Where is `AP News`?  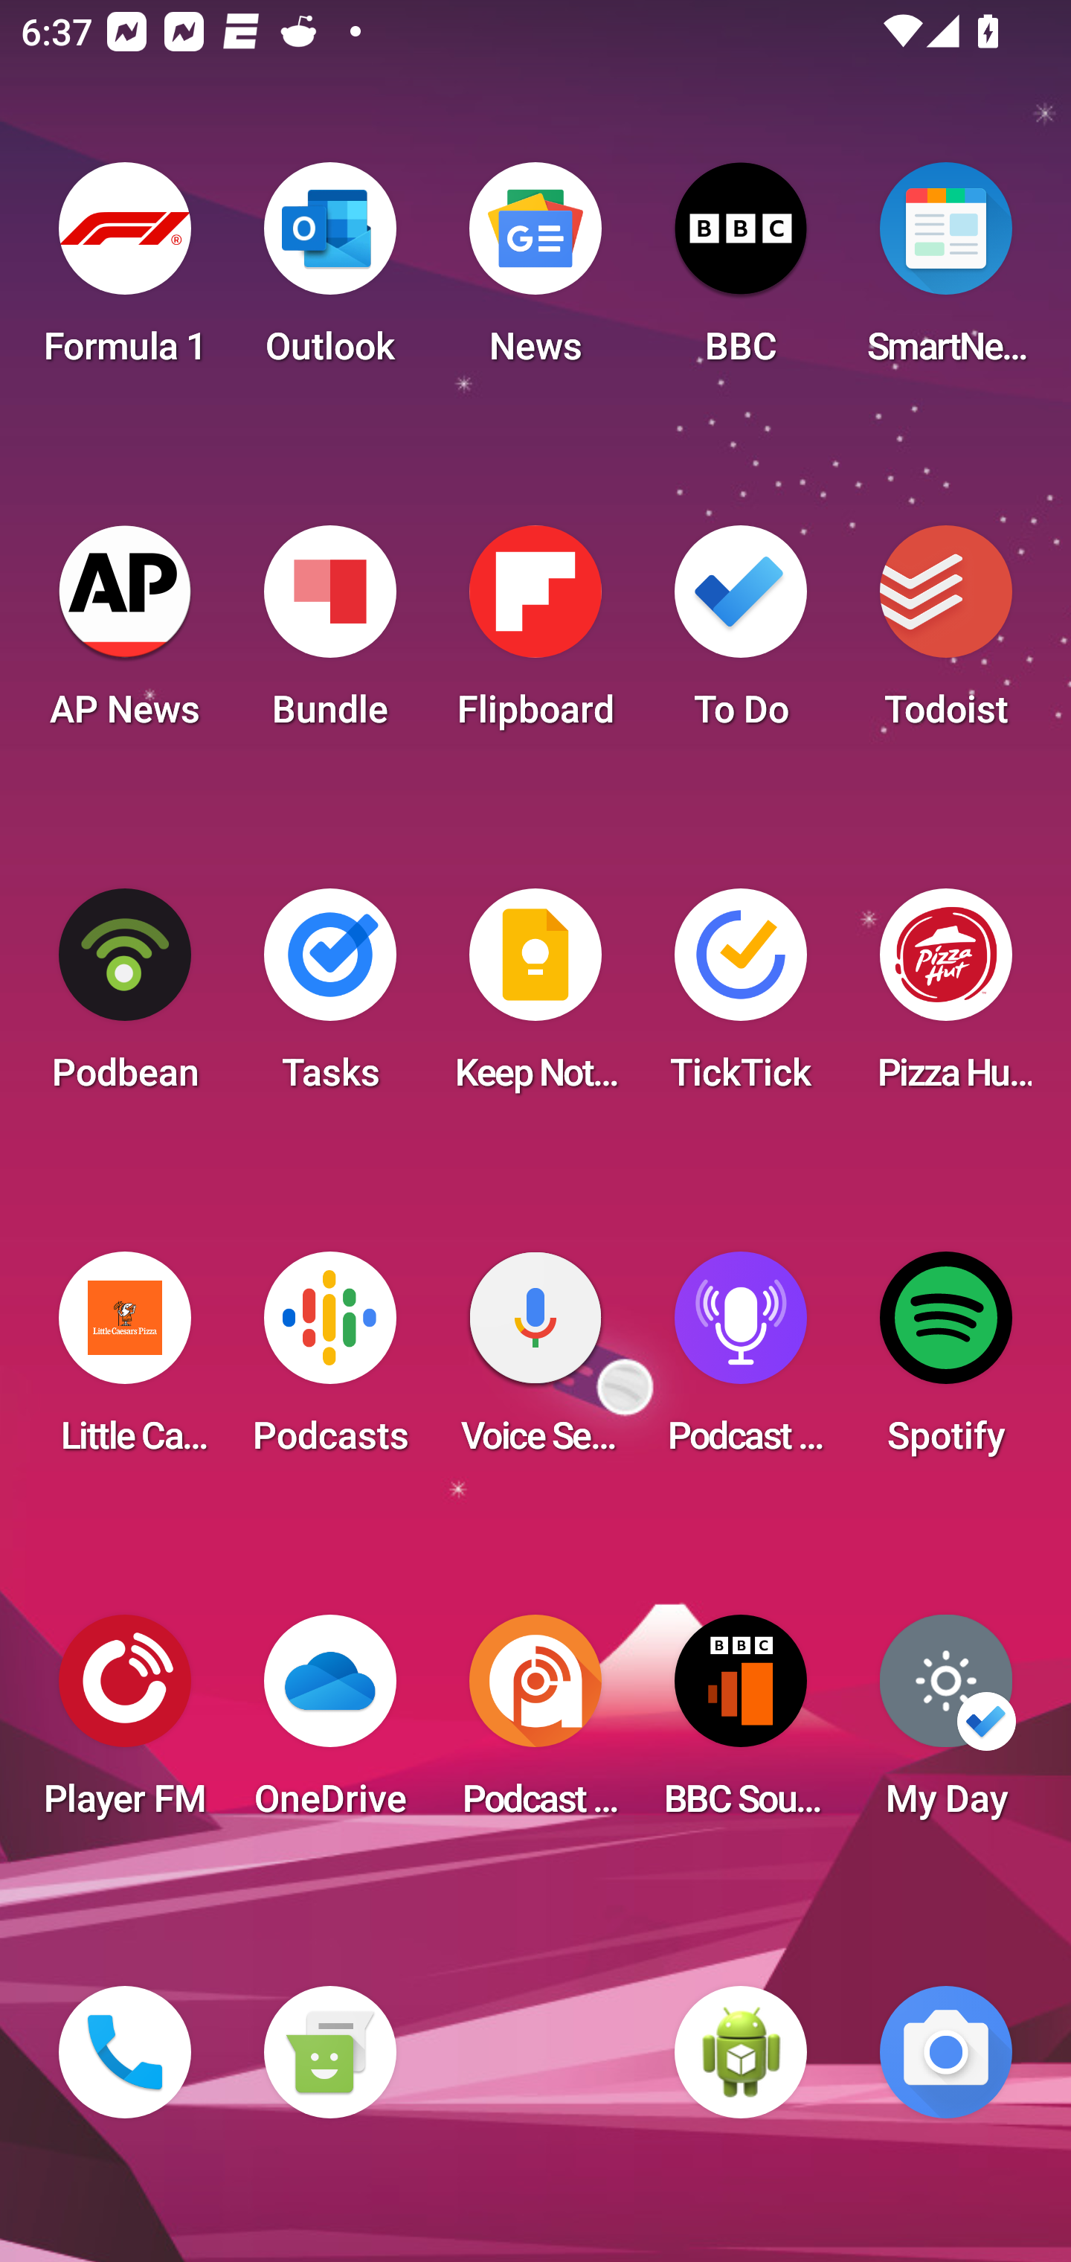
AP News is located at coordinates (125, 635).